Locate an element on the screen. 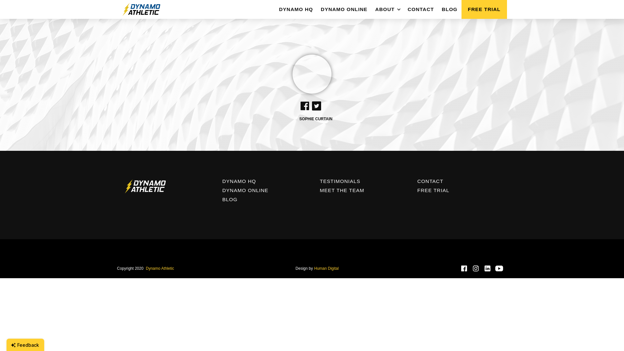 The image size is (624, 351). DYNAMO ONLINE is located at coordinates (344, 9).